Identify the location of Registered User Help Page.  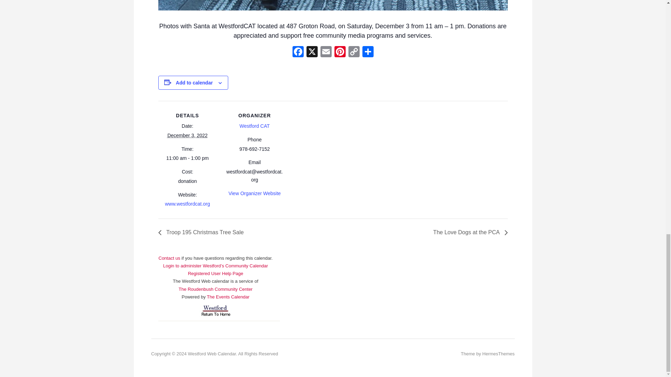
(215, 273).